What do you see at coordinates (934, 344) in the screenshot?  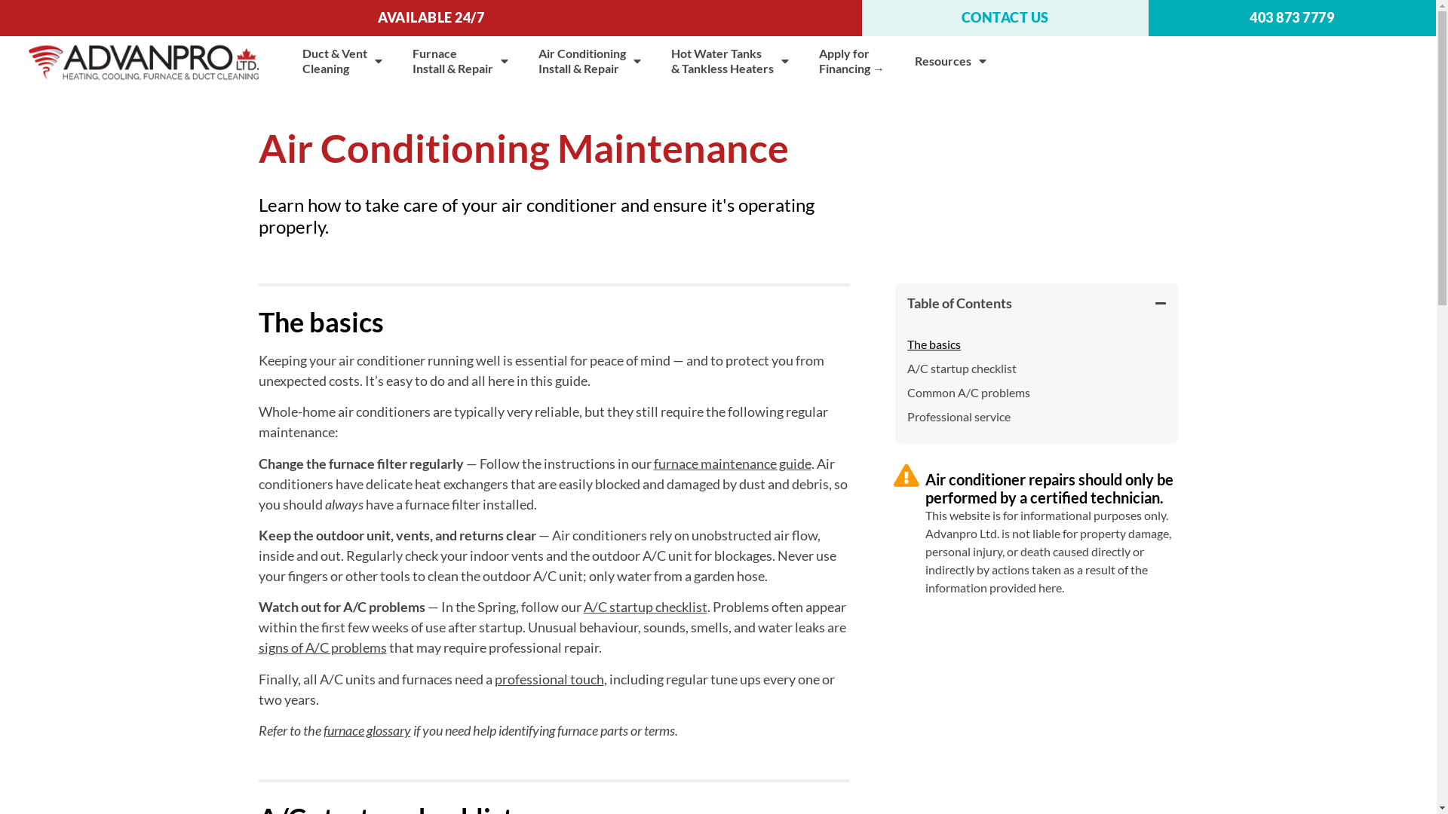 I see `The basics` at bounding box center [934, 344].